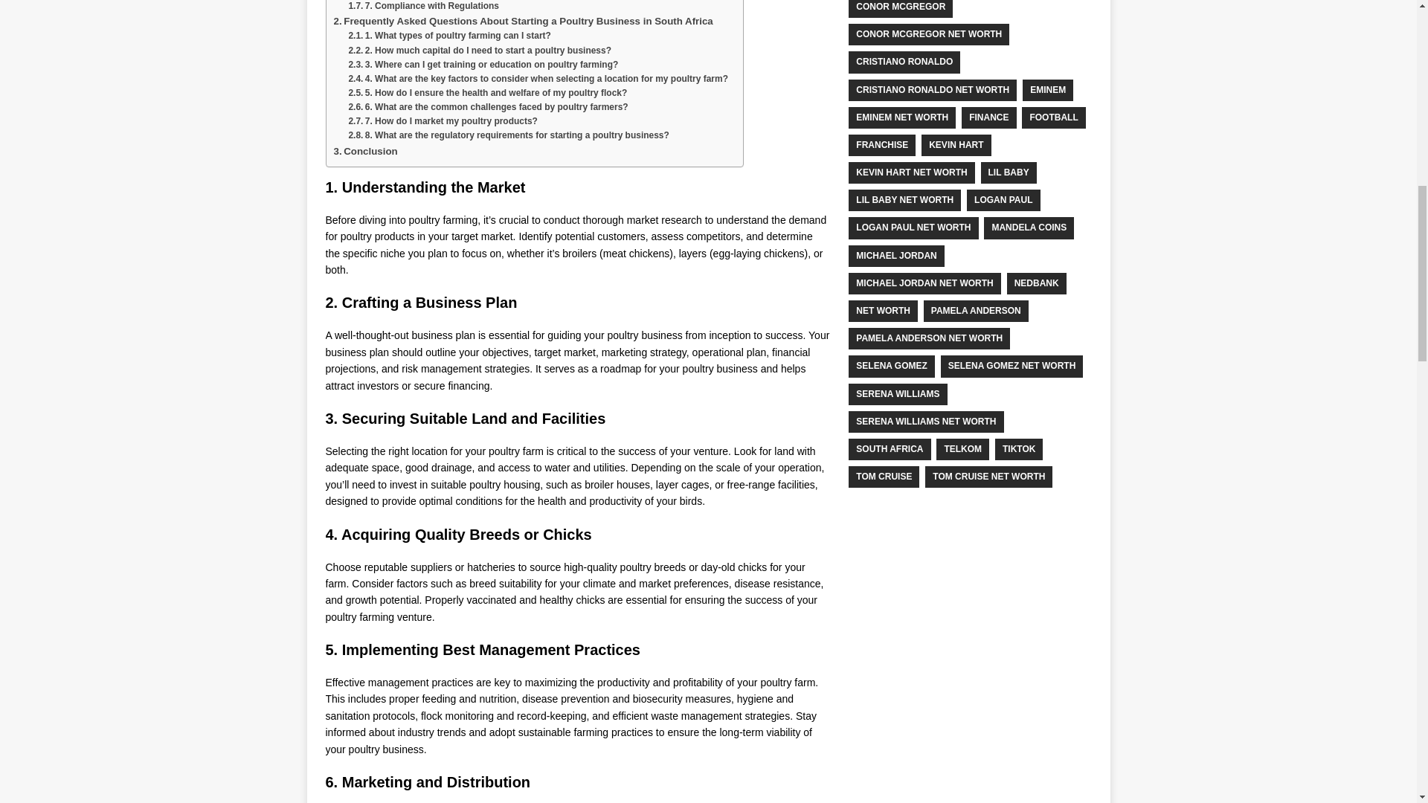 The height and width of the screenshot is (803, 1428). I want to click on 2. How much capital do I need to start a poultry business?, so click(479, 51).